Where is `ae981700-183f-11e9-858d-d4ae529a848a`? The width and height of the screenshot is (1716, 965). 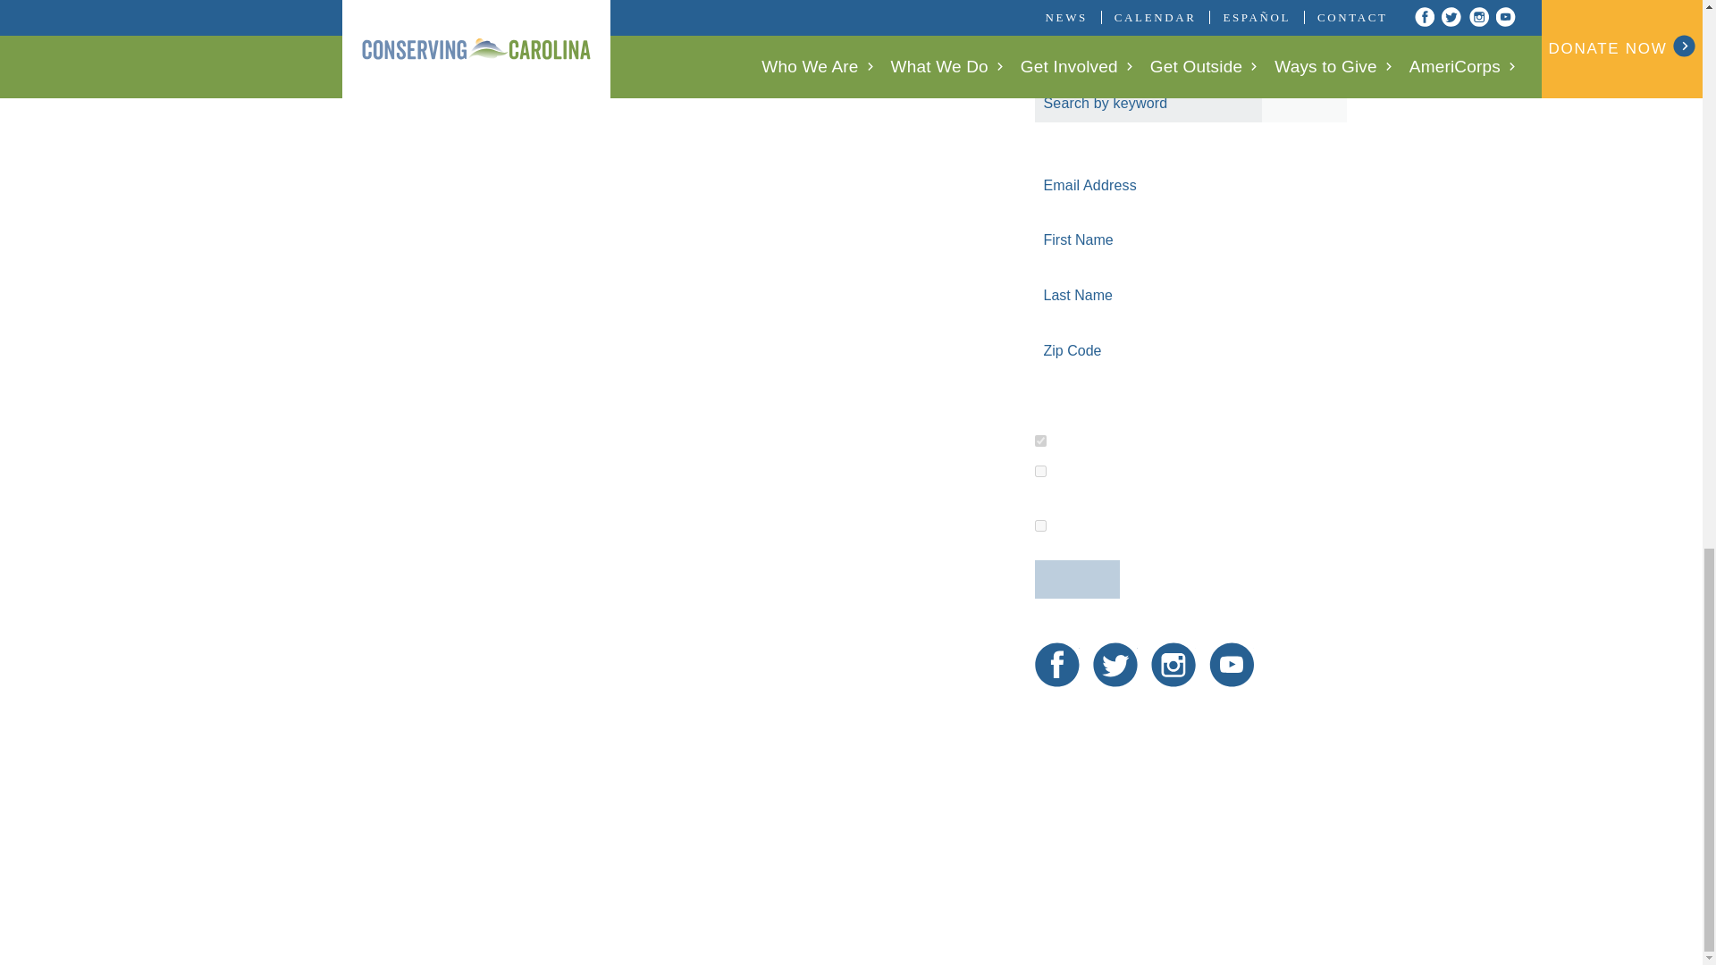
ae981700-183f-11e9-858d-d4ae529a848a is located at coordinates (1040, 525).